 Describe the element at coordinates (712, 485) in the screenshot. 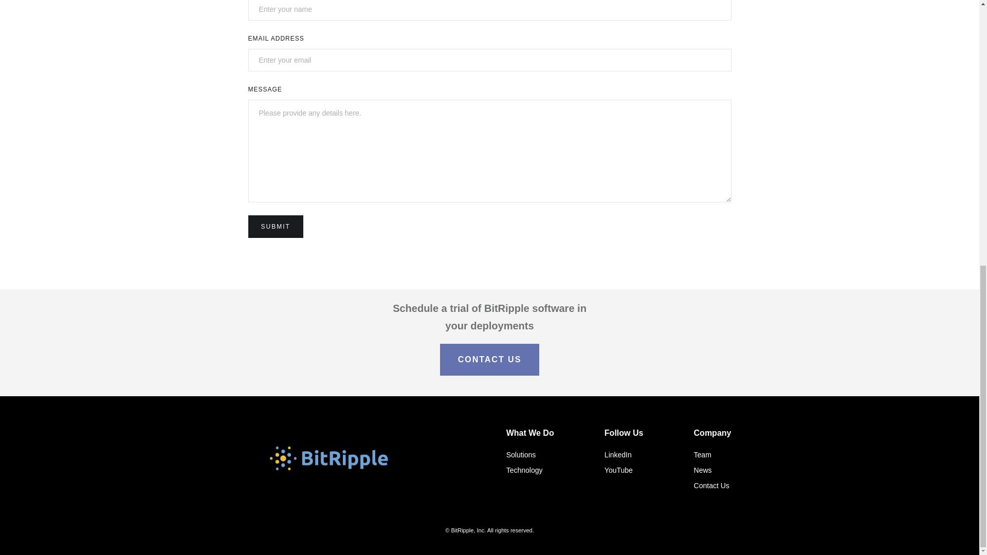

I see `Contact Us` at that location.